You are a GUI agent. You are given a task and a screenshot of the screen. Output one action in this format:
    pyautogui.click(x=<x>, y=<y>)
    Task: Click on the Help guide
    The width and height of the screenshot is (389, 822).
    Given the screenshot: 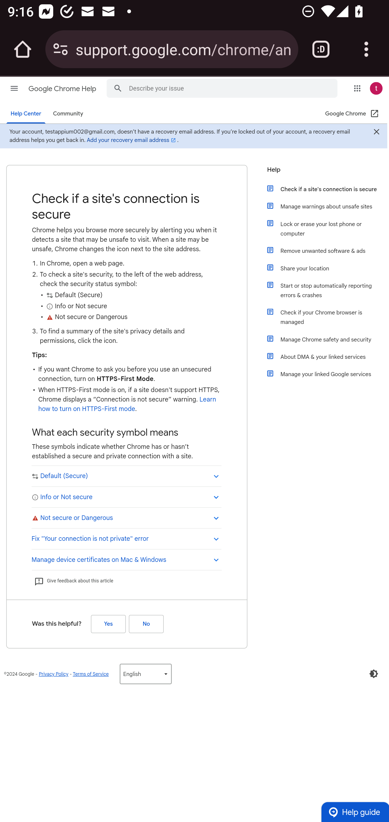 What is the action you would take?
    pyautogui.click(x=355, y=812)
    